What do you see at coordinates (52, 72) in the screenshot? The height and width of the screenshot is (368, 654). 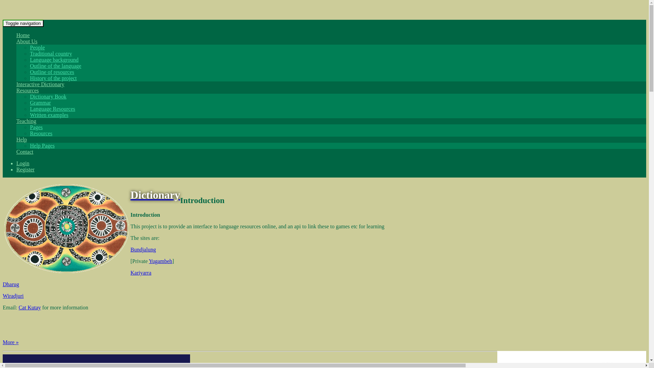 I see `Outline of resources` at bounding box center [52, 72].